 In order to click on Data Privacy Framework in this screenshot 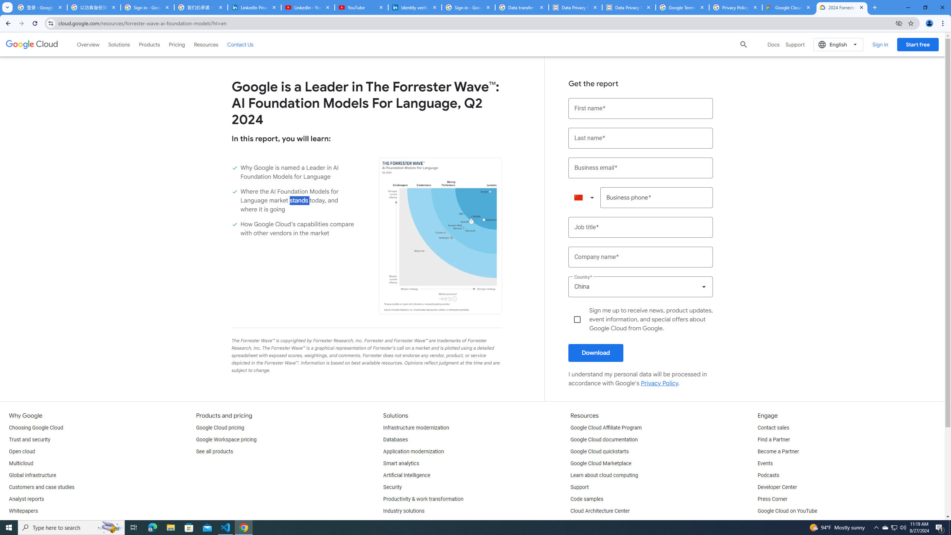, I will do `click(575, 7)`.